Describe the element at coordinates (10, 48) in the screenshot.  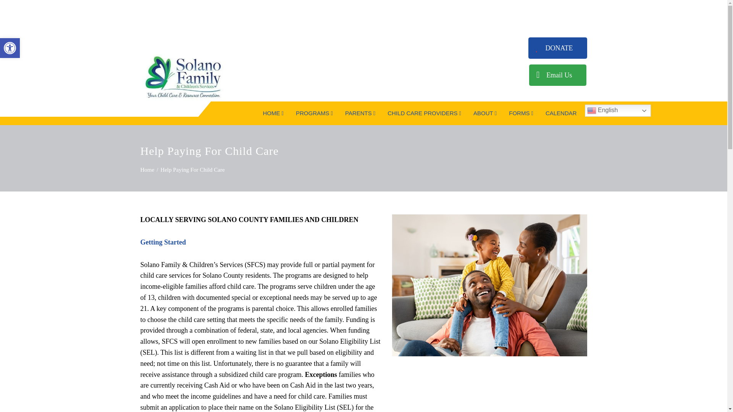
I see `PARENTS` at that location.